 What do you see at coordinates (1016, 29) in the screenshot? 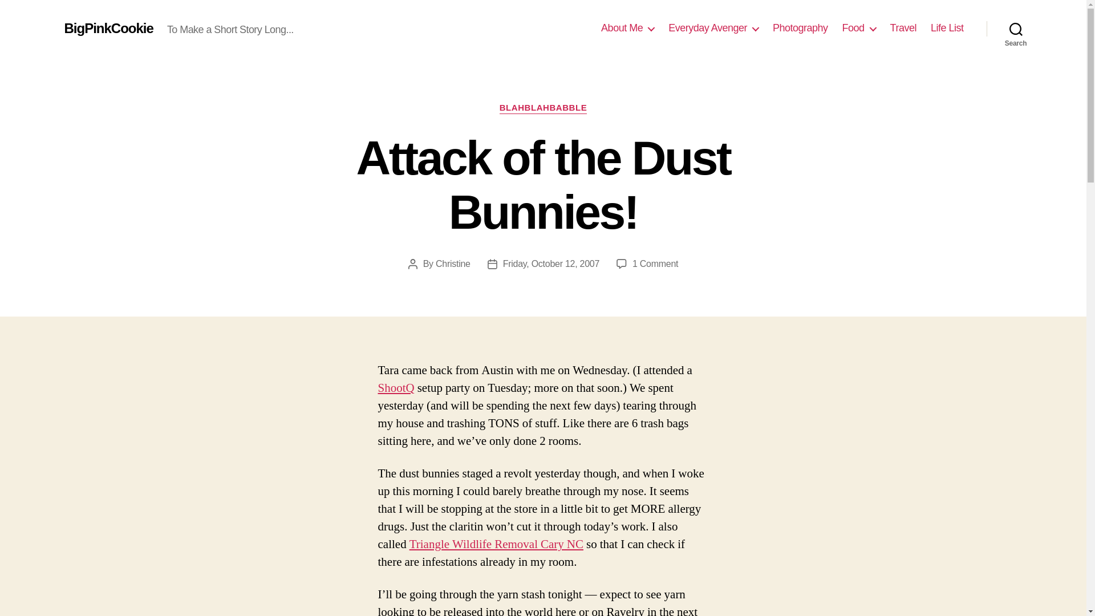
I see `Search` at bounding box center [1016, 29].